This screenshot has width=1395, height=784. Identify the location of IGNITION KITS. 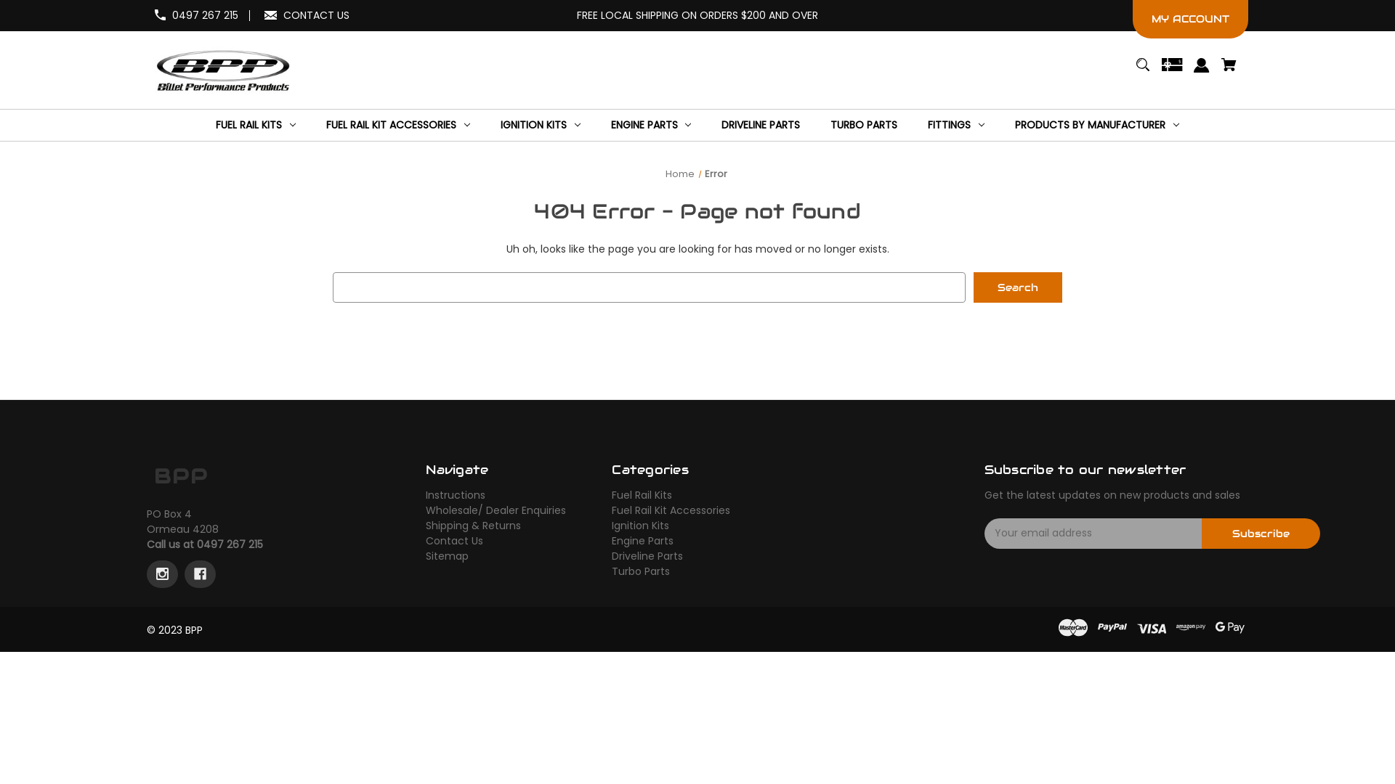
(541, 125).